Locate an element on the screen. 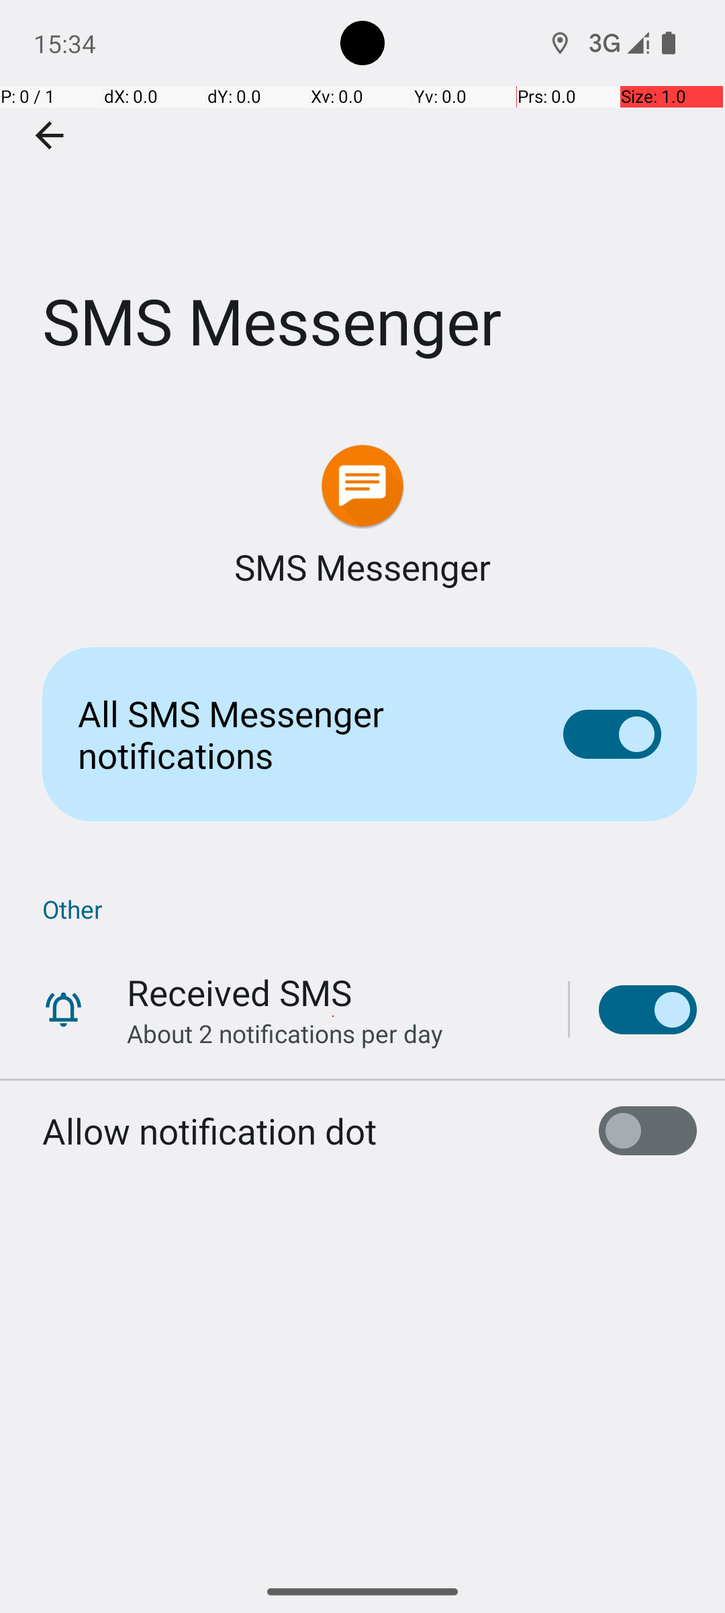 The width and height of the screenshot is (725, 1613). All SMS Messenger notifications is located at coordinates (299, 734).